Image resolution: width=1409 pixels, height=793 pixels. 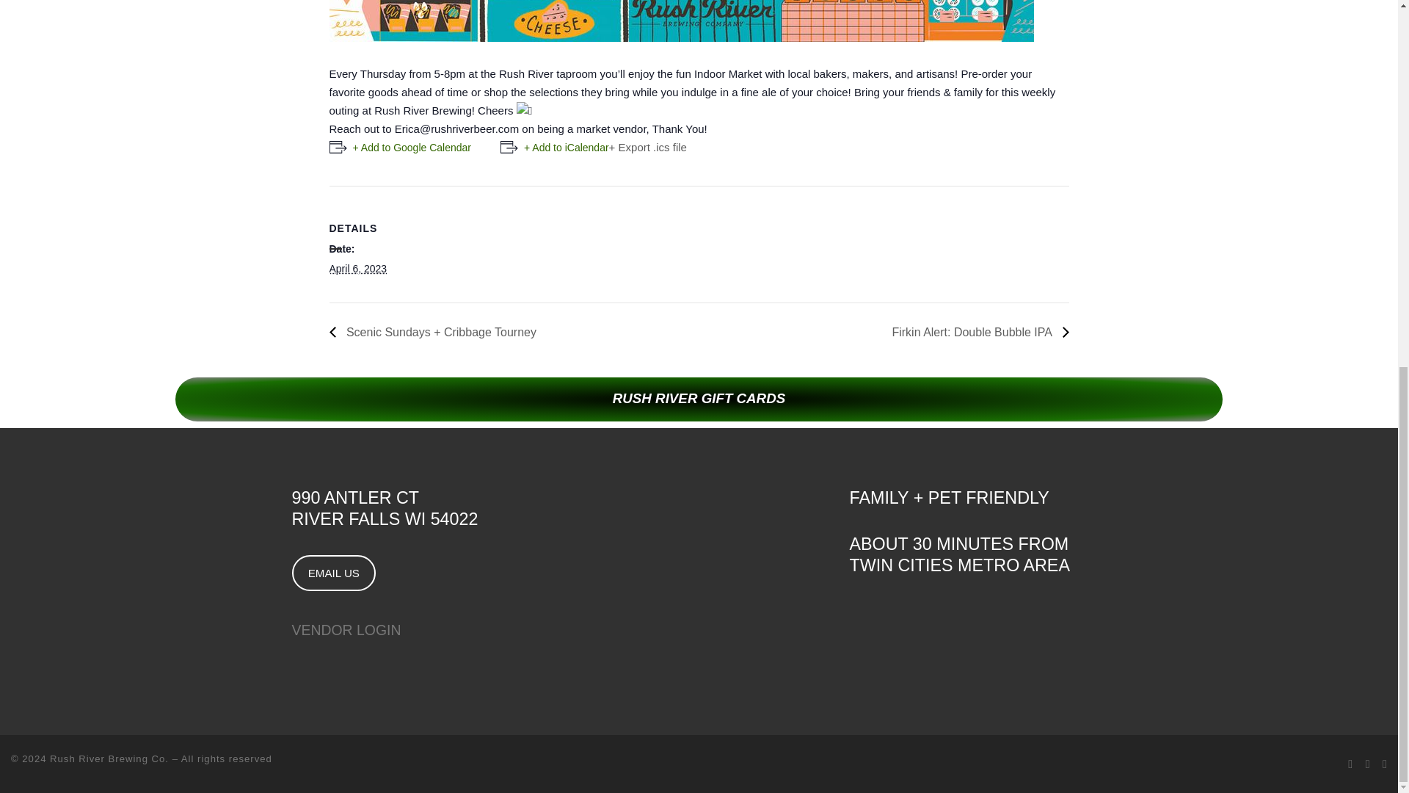 I want to click on RUSH RIVER GIFT CARDS, so click(x=698, y=399).